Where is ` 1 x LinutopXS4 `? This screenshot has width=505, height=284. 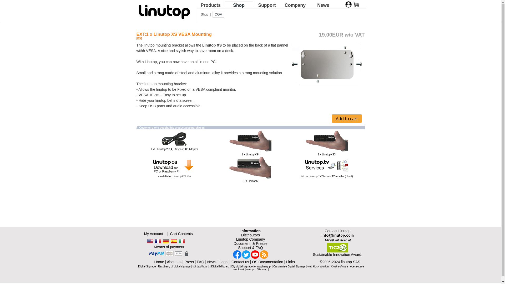  1 x LinutopXS4  is located at coordinates (250, 141).